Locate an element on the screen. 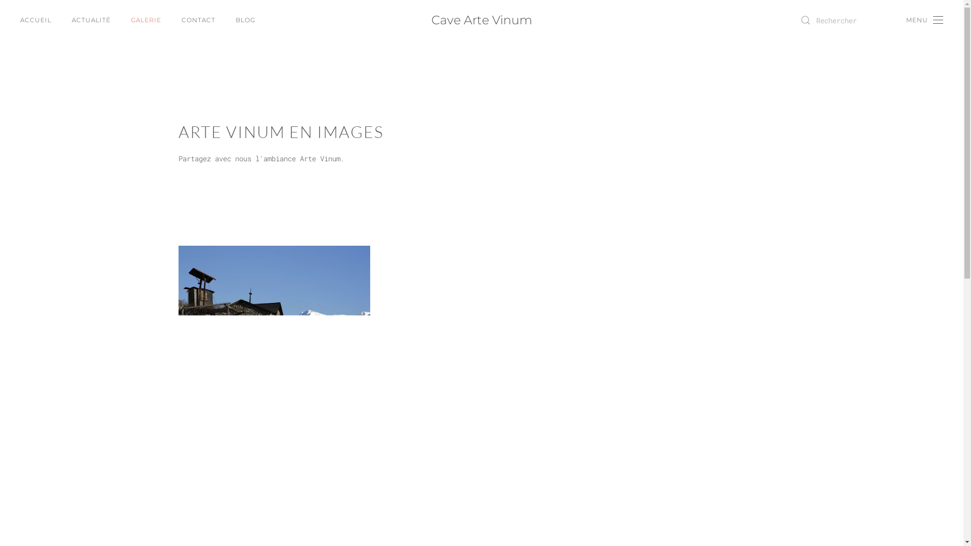 Image resolution: width=971 pixels, height=546 pixels. CONTACT is located at coordinates (198, 20).